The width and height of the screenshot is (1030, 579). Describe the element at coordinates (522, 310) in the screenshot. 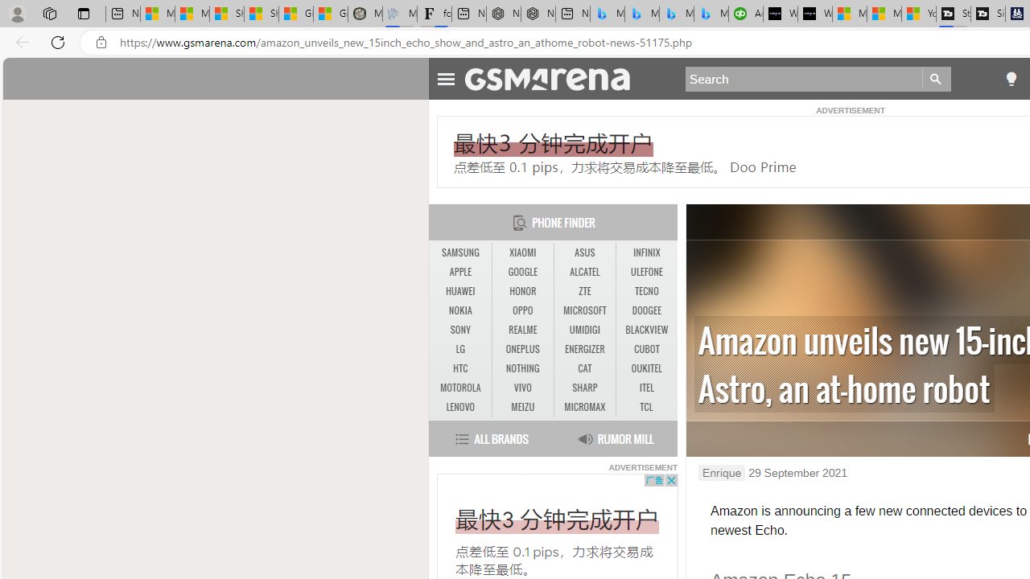

I see `OPPO` at that location.